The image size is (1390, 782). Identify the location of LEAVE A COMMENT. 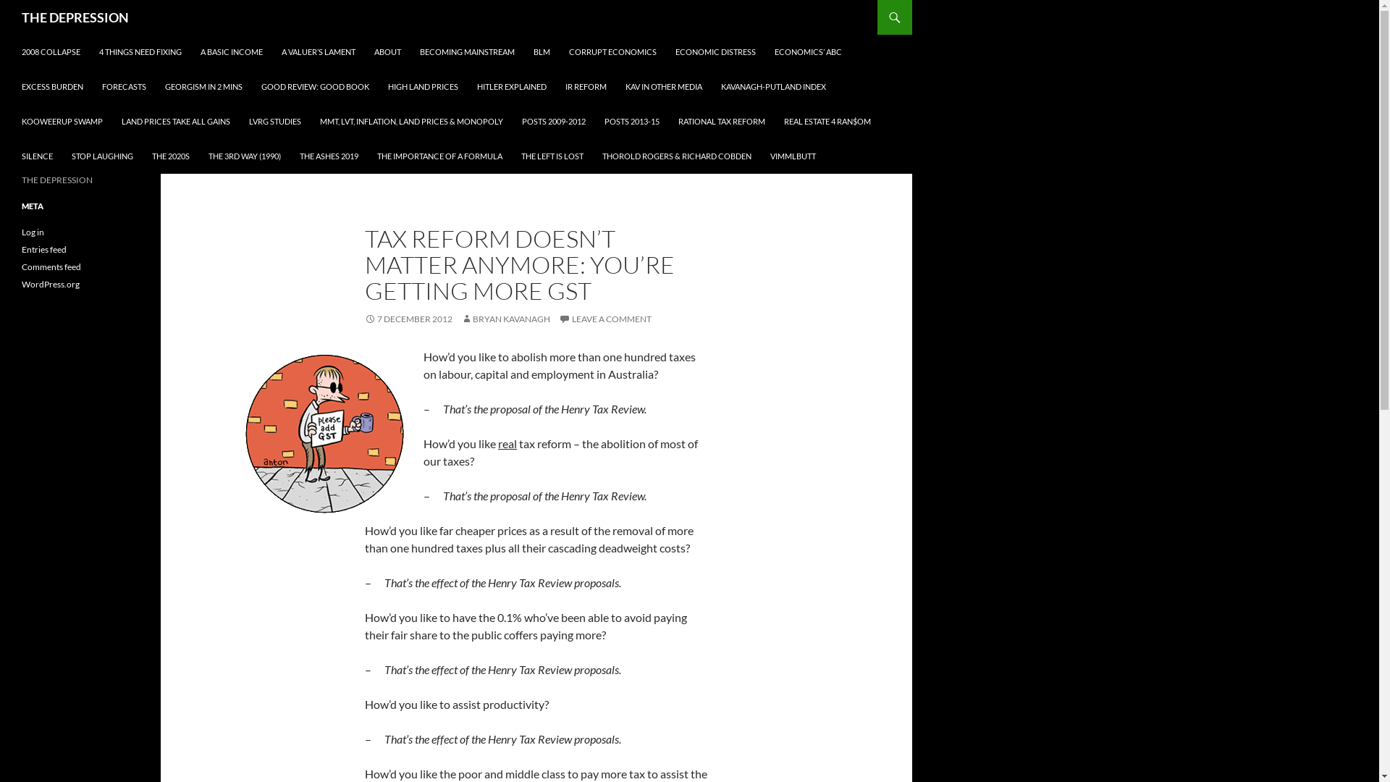
(605, 319).